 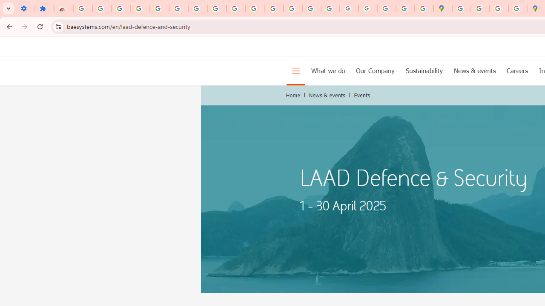 I want to click on Extensions, so click(x=44, y=8).